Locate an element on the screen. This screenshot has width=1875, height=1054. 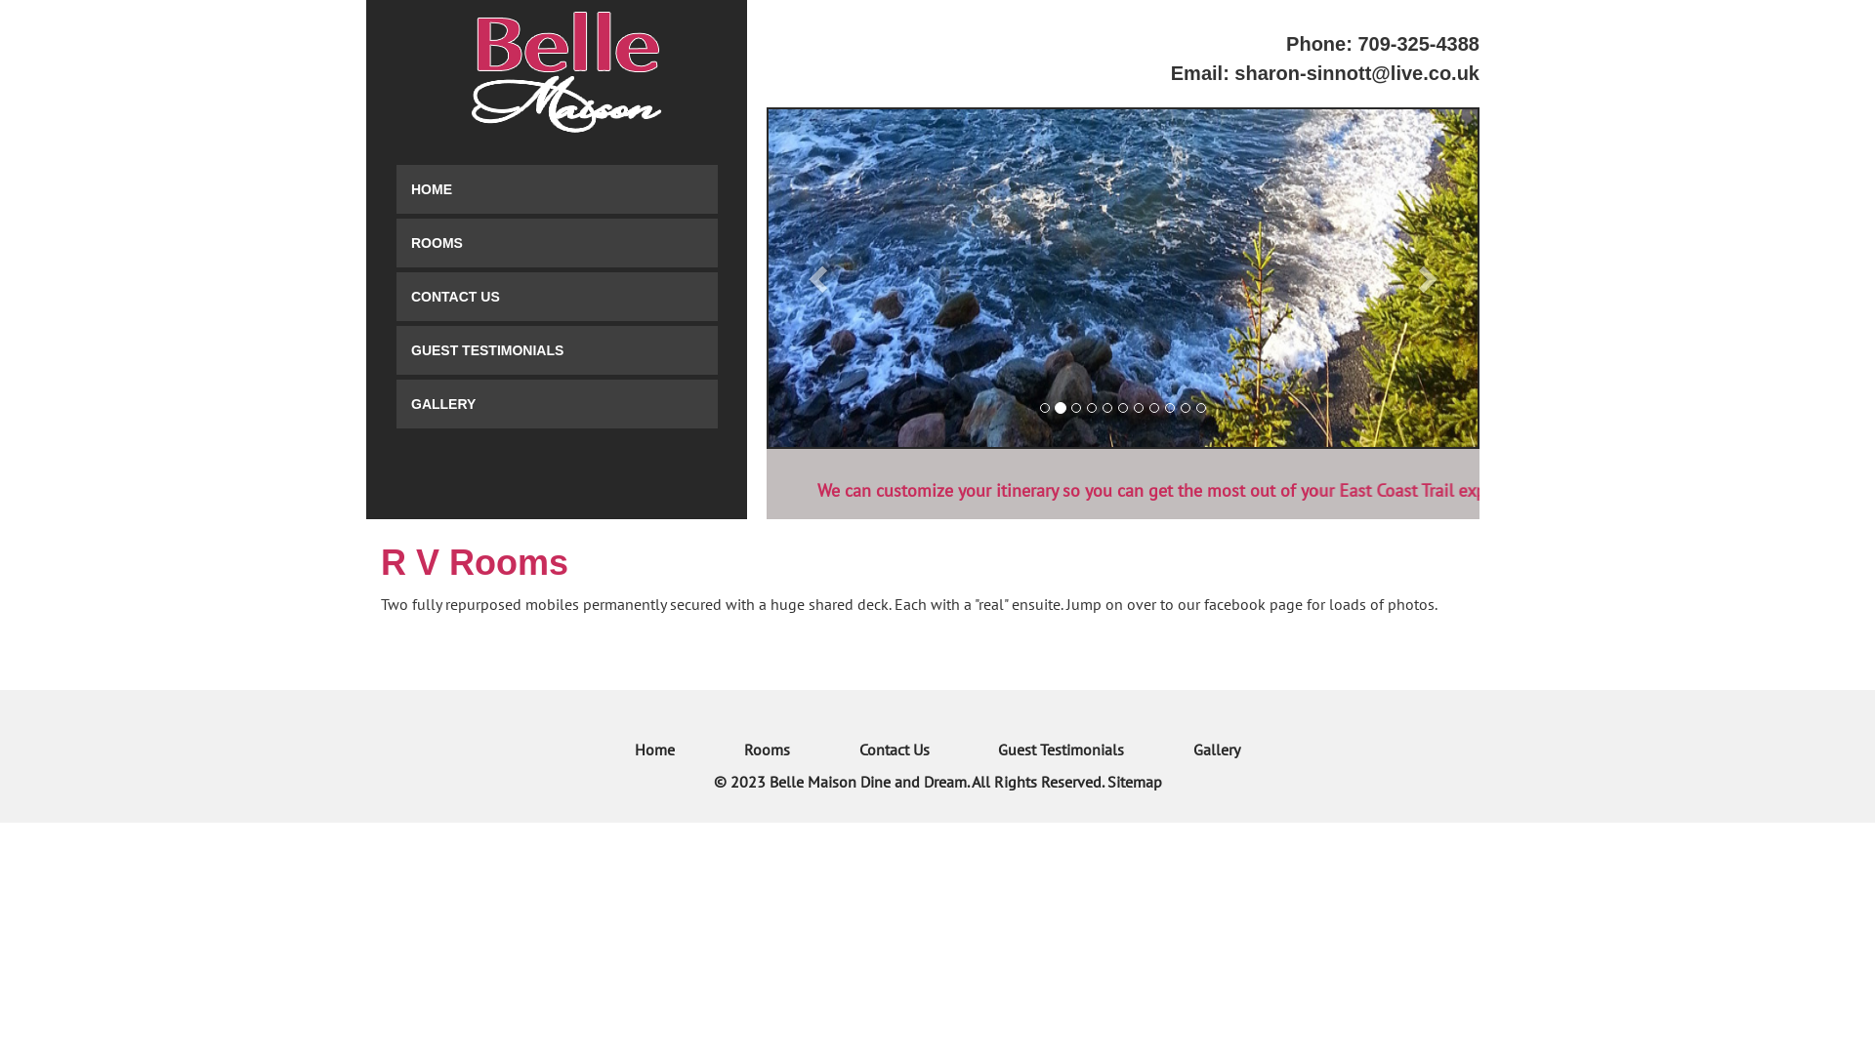
GALLERY is located at coordinates (557, 404).